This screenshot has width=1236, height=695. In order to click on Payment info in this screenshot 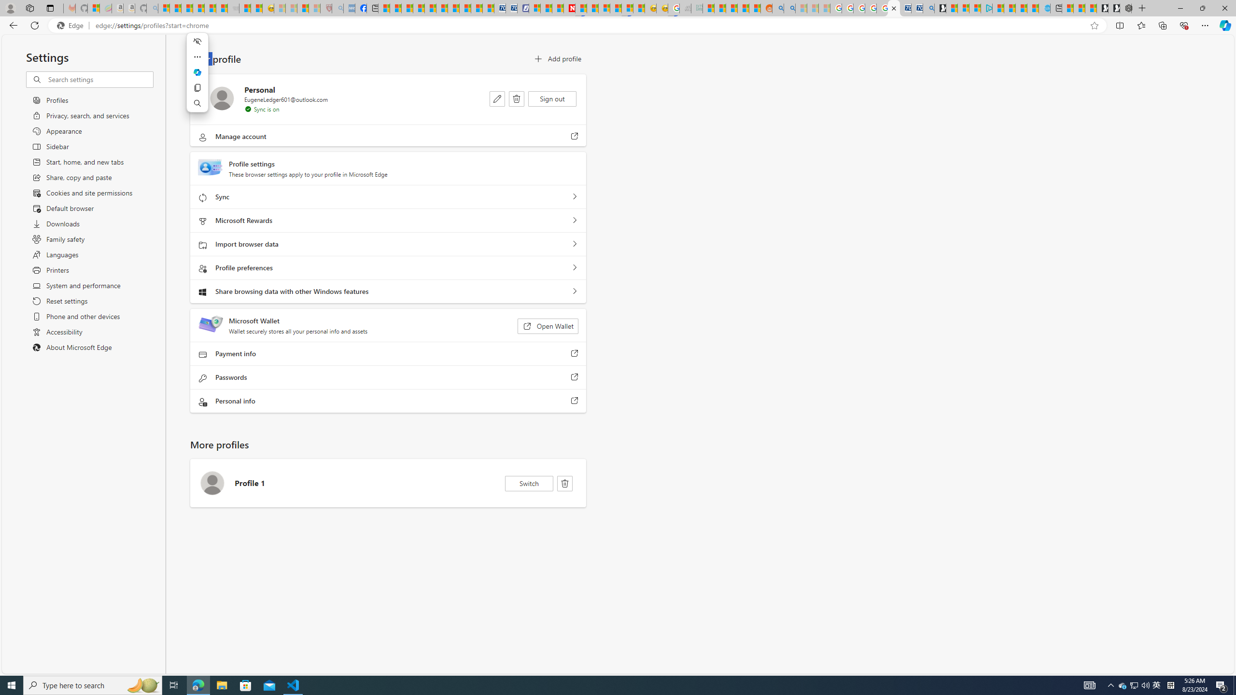, I will do `click(575, 354)`.